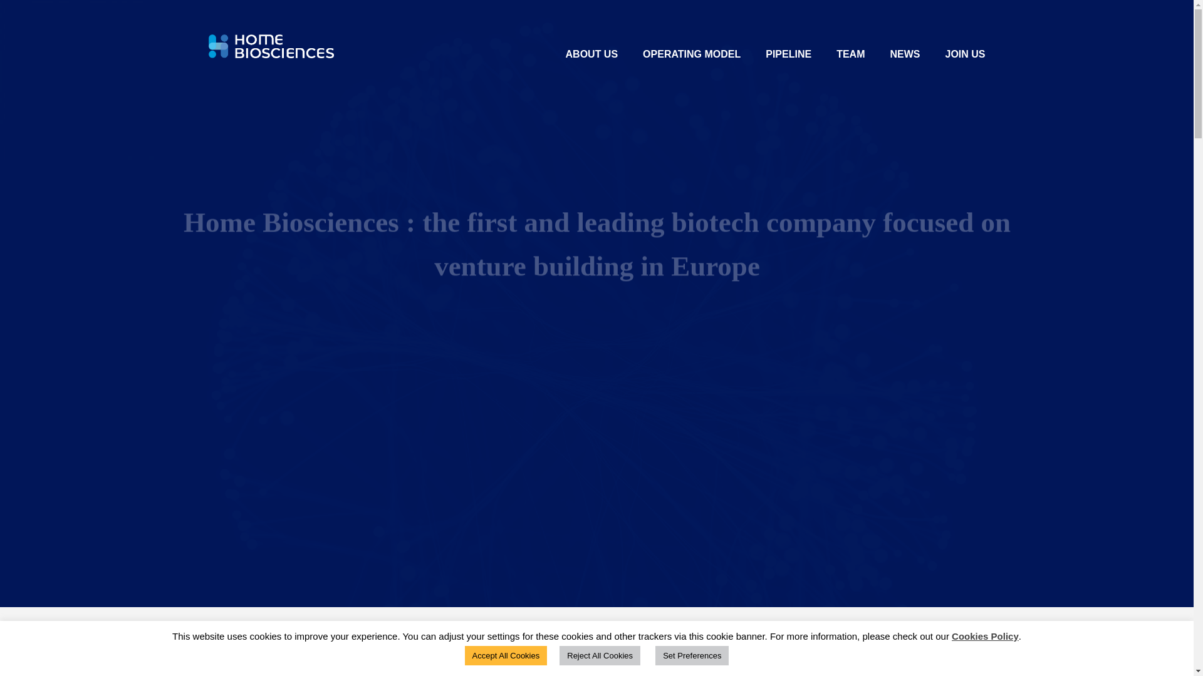 This screenshot has height=676, width=1203. What do you see at coordinates (788, 59) in the screenshot?
I see `PIPELINE` at bounding box center [788, 59].